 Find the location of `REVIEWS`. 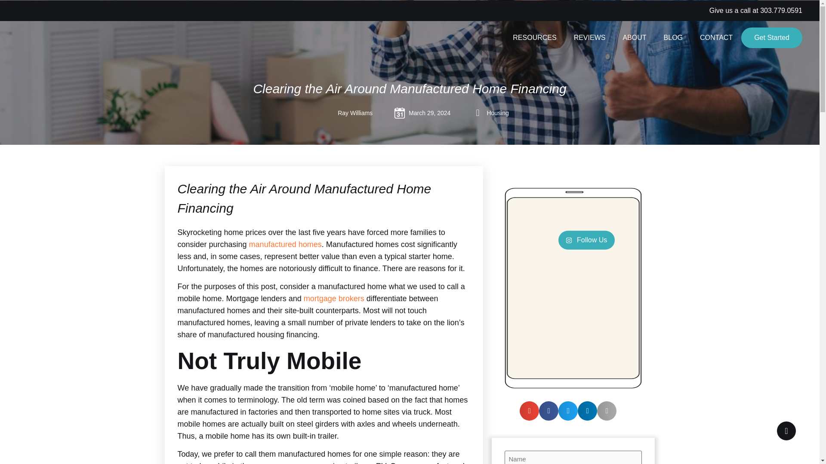

REVIEWS is located at coordinates (589, 38).